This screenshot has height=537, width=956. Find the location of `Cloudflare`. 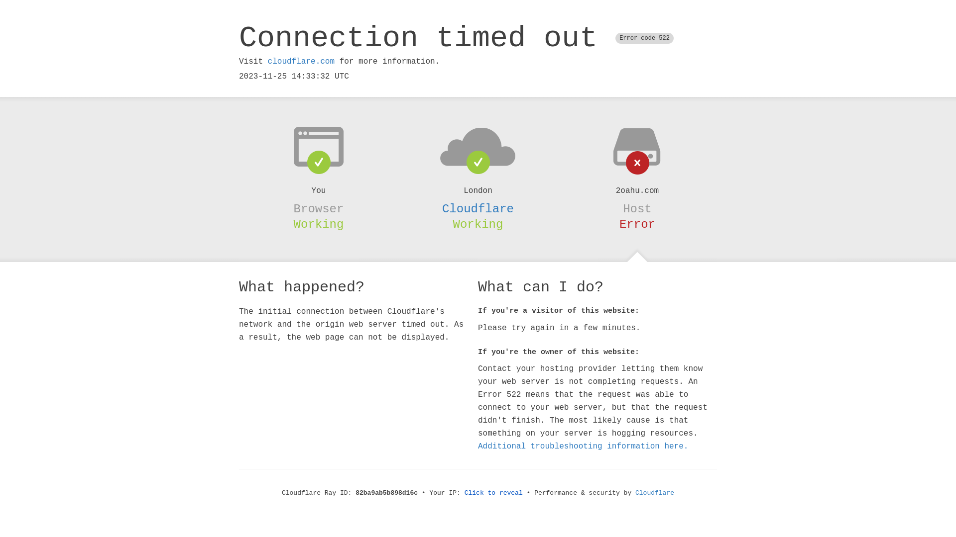

Cloudflare is located at coordinates (655, 493).